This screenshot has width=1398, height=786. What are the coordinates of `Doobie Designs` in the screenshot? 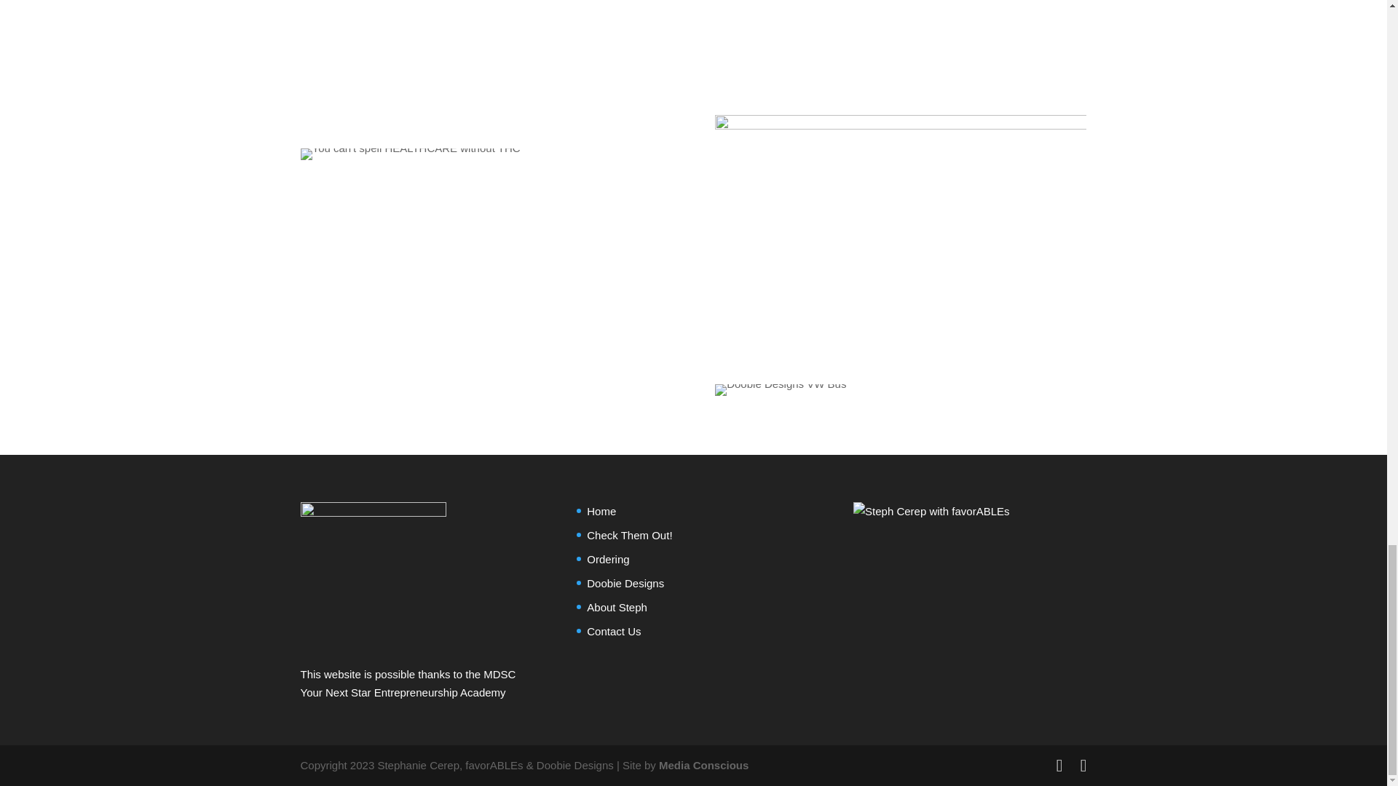 It's located at (625, 583).